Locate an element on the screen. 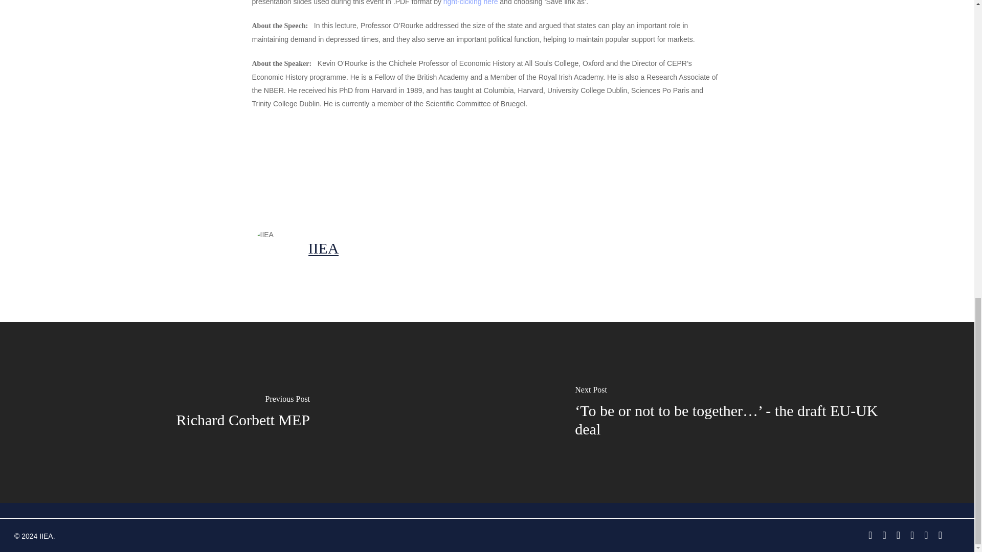 This screenshot has height=552, width=982. right-clcking here is located at coordinates (471, 3).